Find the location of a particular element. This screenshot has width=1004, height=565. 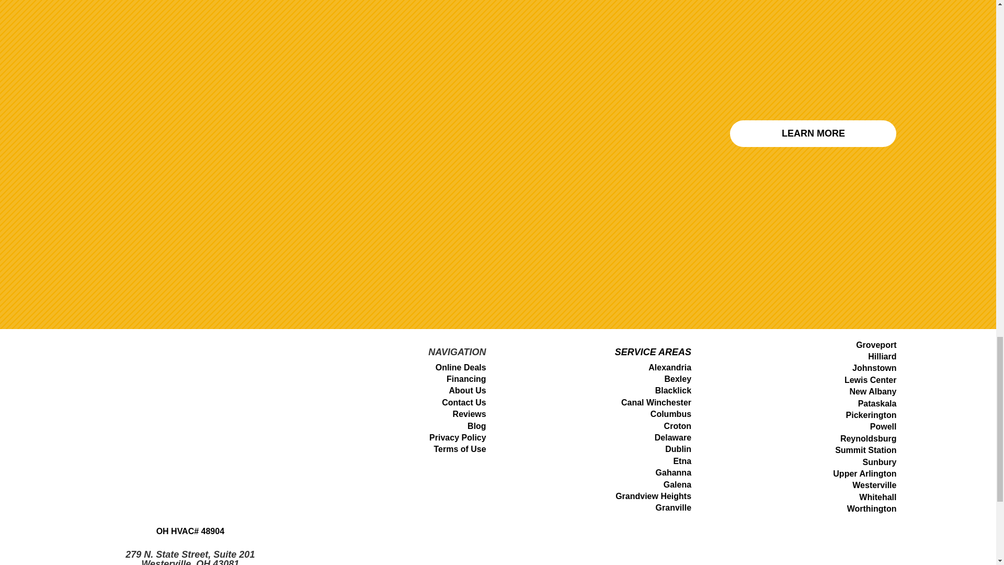

279 N. State Street, Suite 201 is located at coordinates (190, 555).